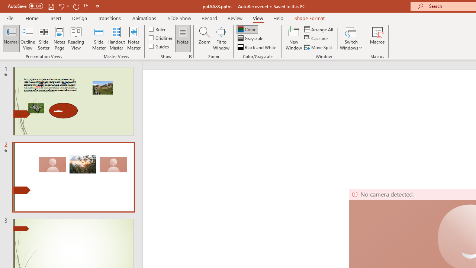 This screenshot has height=268, width=476. What do you see at coordinates (116, 38) in the screenshot?
I see `Handout Master` at bounding box center [116, 38].